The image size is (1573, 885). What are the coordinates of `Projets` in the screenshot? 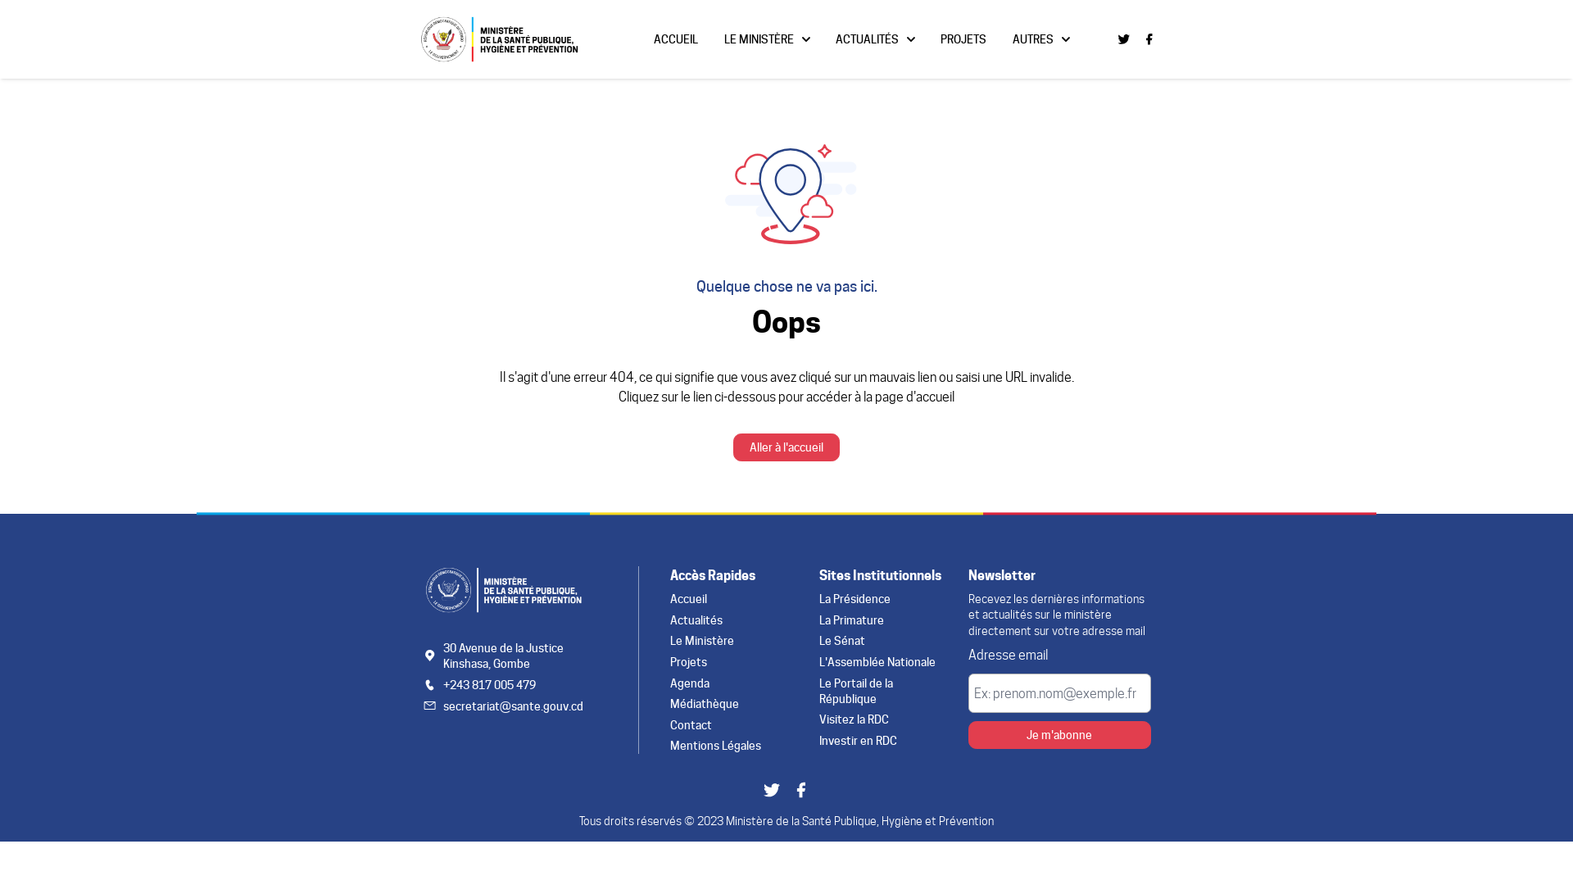 It's located at (861, 828).